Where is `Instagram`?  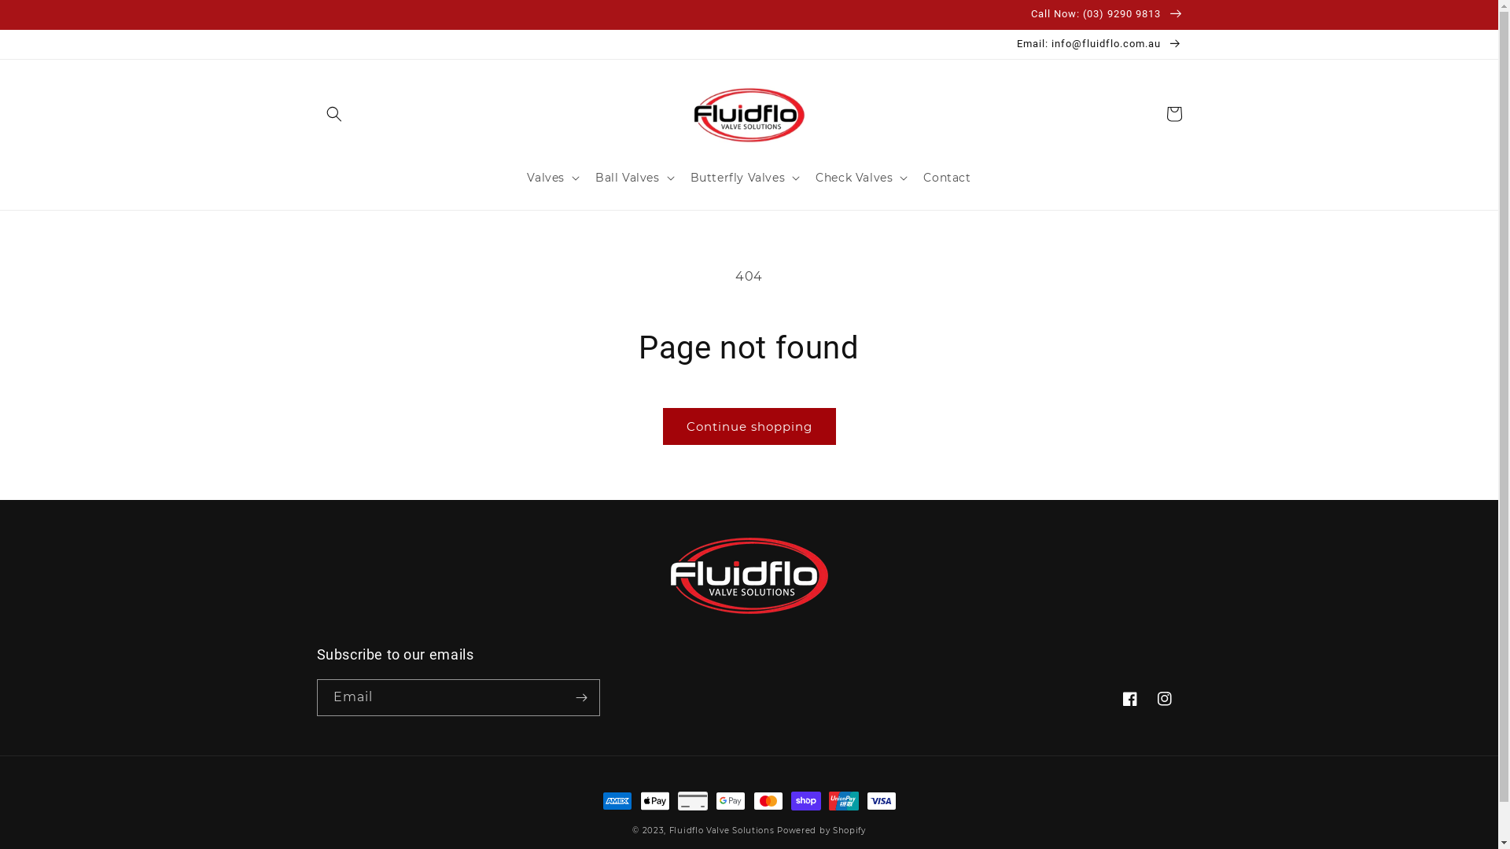
Instagram is located at coordinates (1164, 699).